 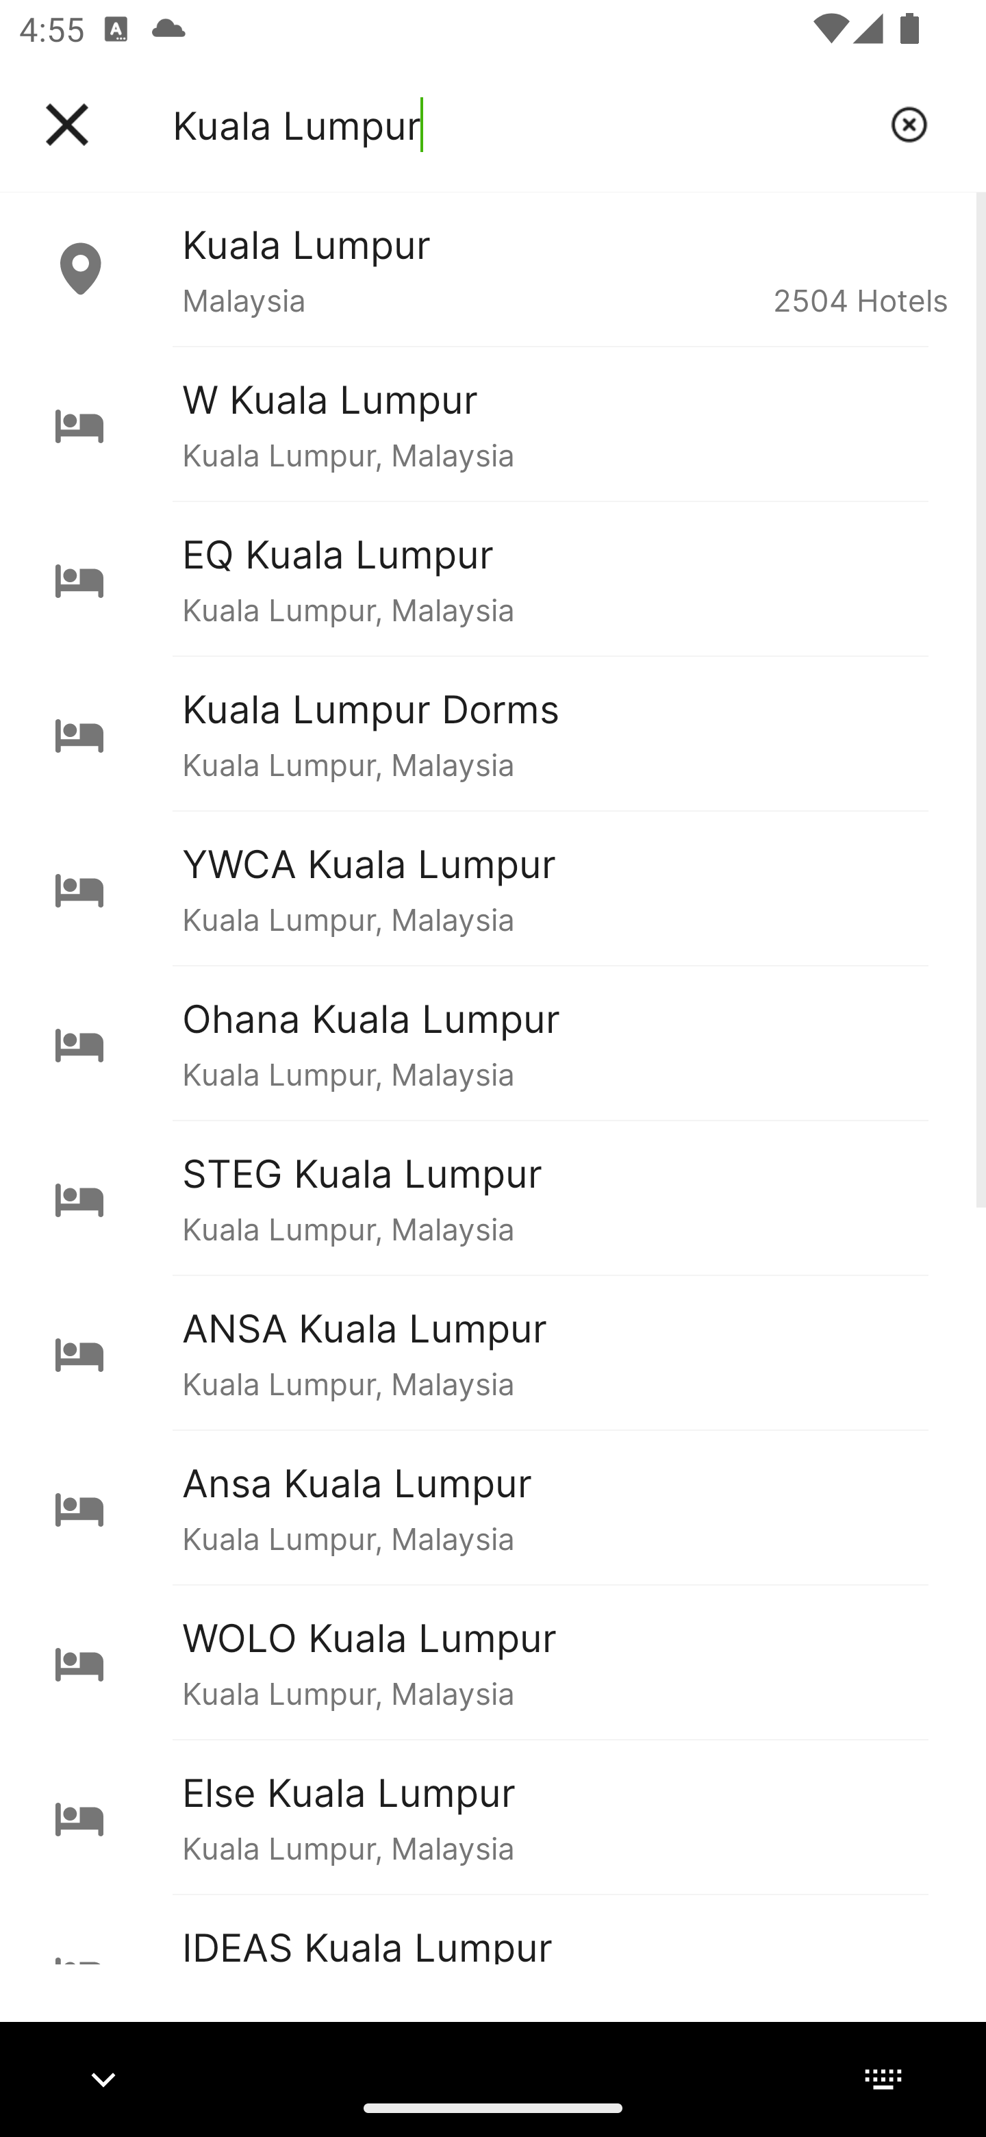 I want to click on Ohana Kuala Lumpur Kuala Lumpur, Malaysia, so click(x=493, y=1042).